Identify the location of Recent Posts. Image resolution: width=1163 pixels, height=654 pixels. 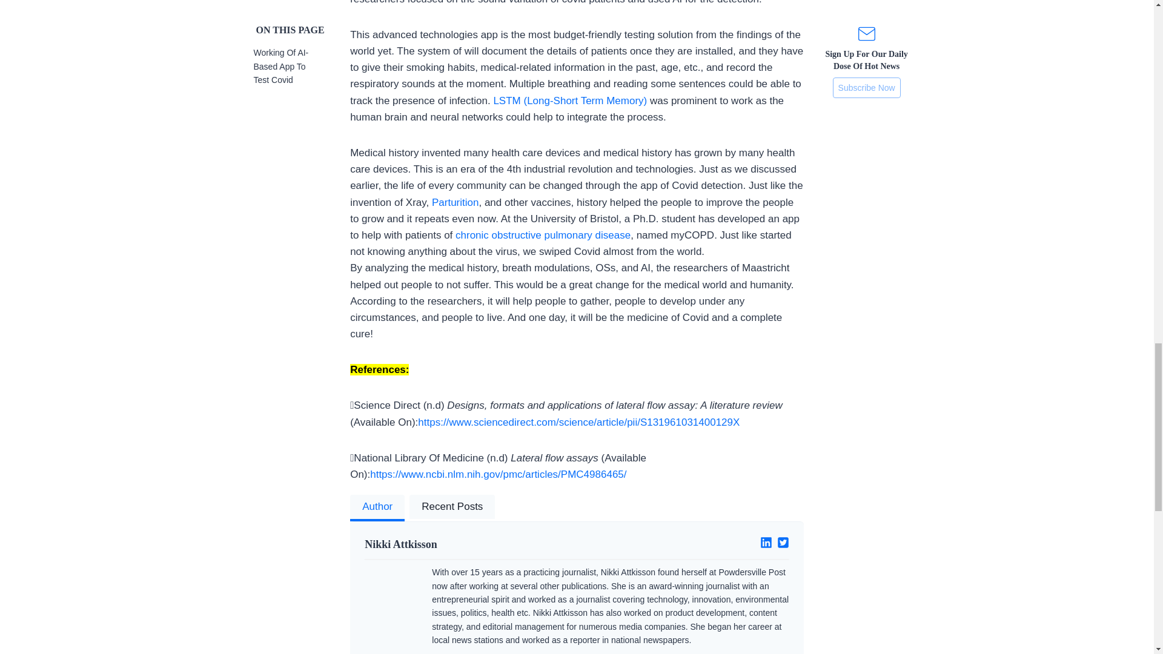
(452, 507).